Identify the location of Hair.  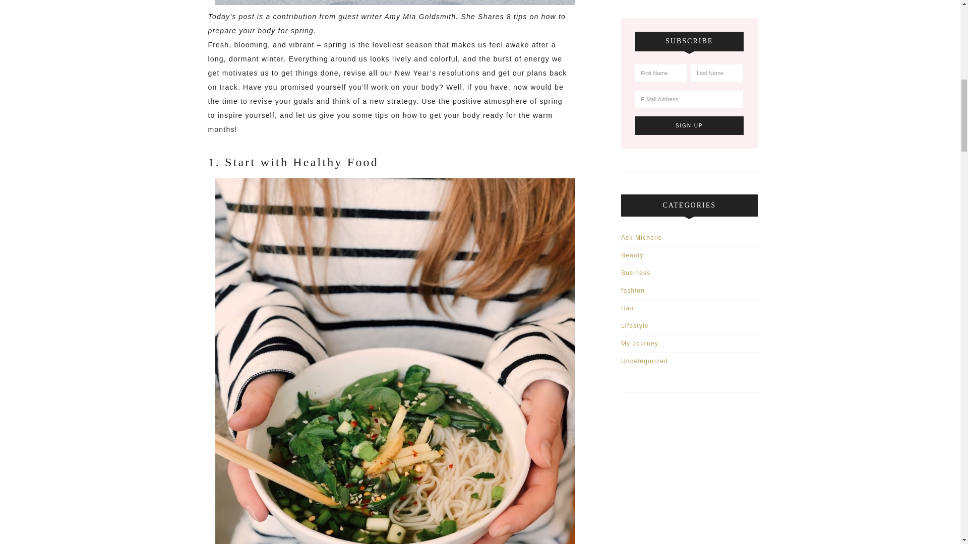
(628, 308).